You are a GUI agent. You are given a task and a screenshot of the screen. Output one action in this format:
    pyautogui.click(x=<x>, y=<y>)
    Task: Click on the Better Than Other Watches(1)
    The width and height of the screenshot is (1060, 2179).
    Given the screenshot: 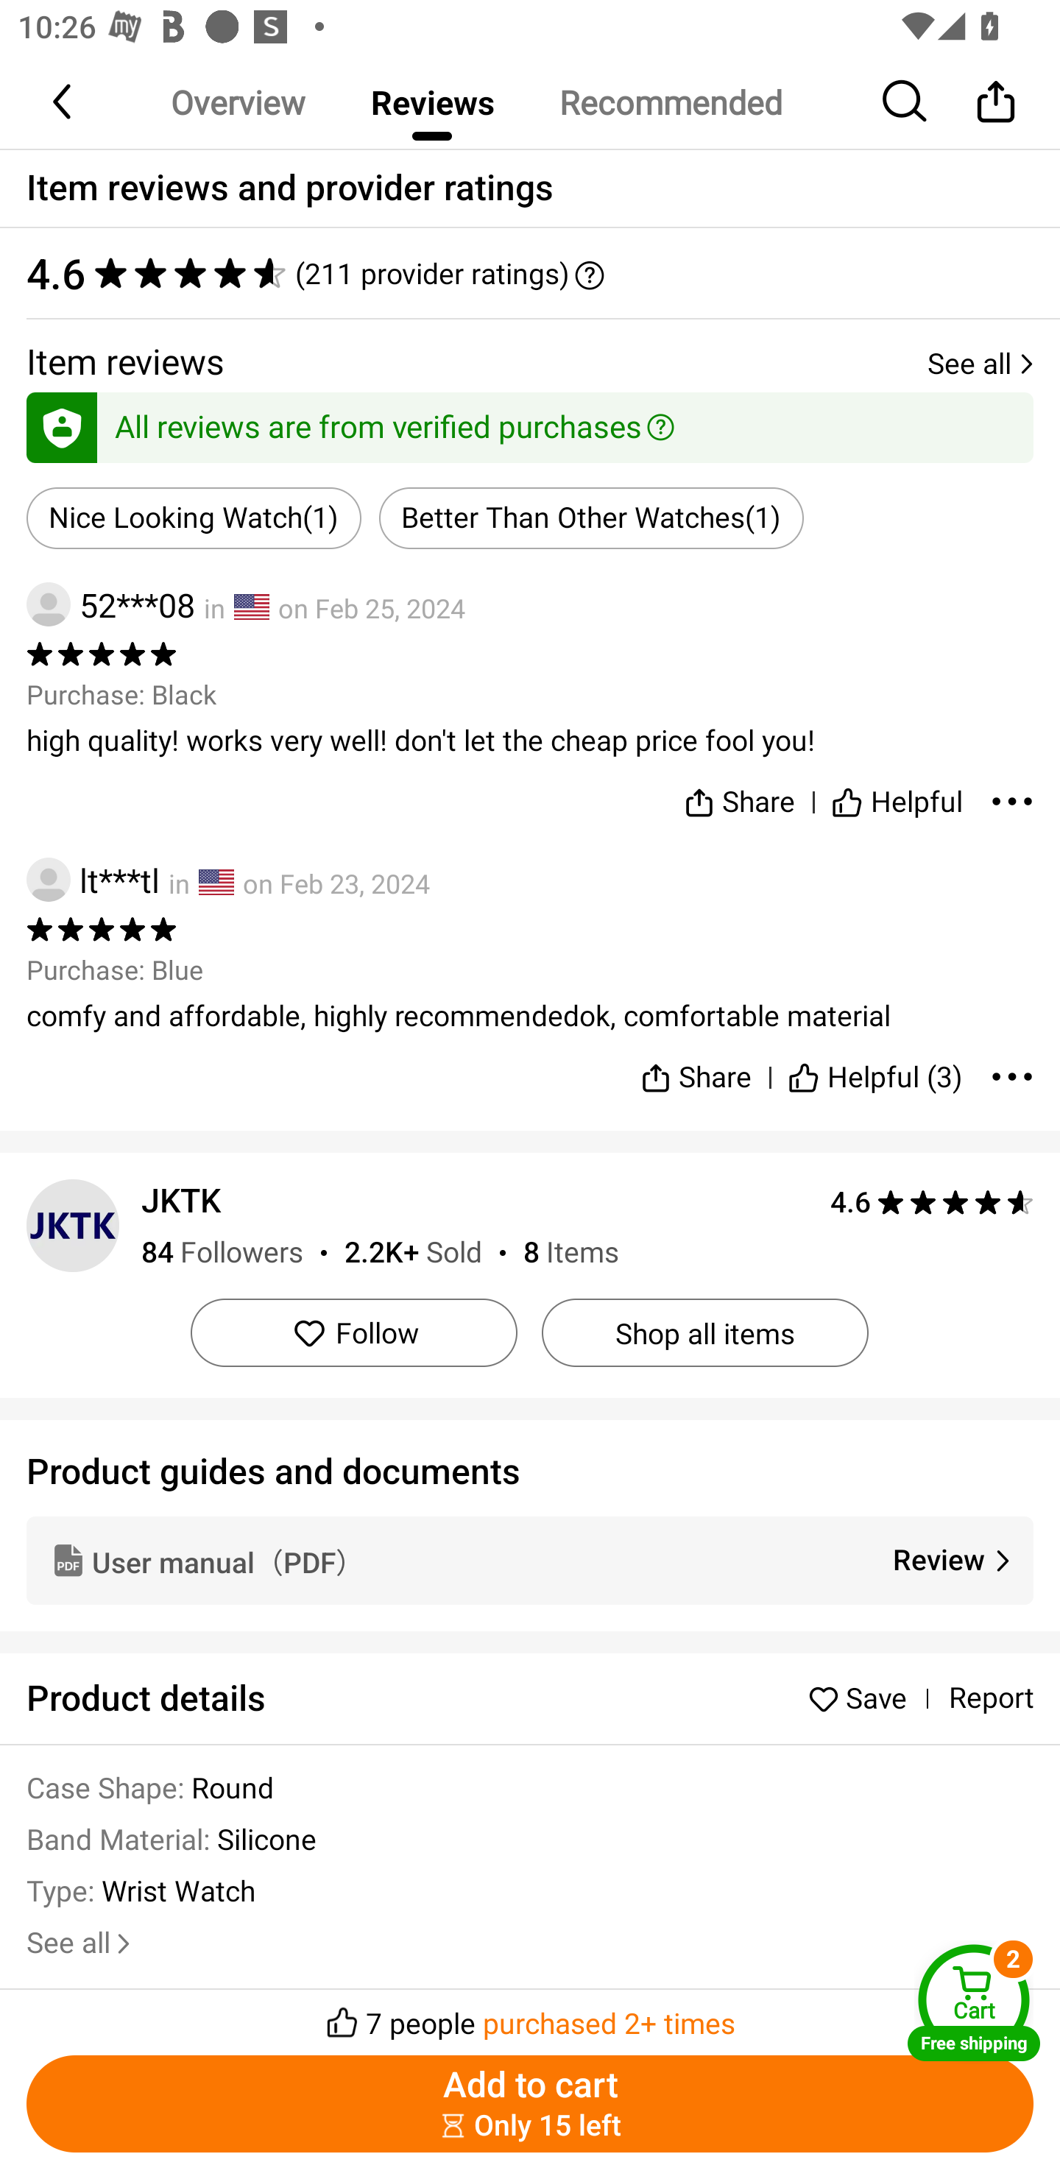 What is the action you would take?
    pyautogui.click(x=591, y=518)
    